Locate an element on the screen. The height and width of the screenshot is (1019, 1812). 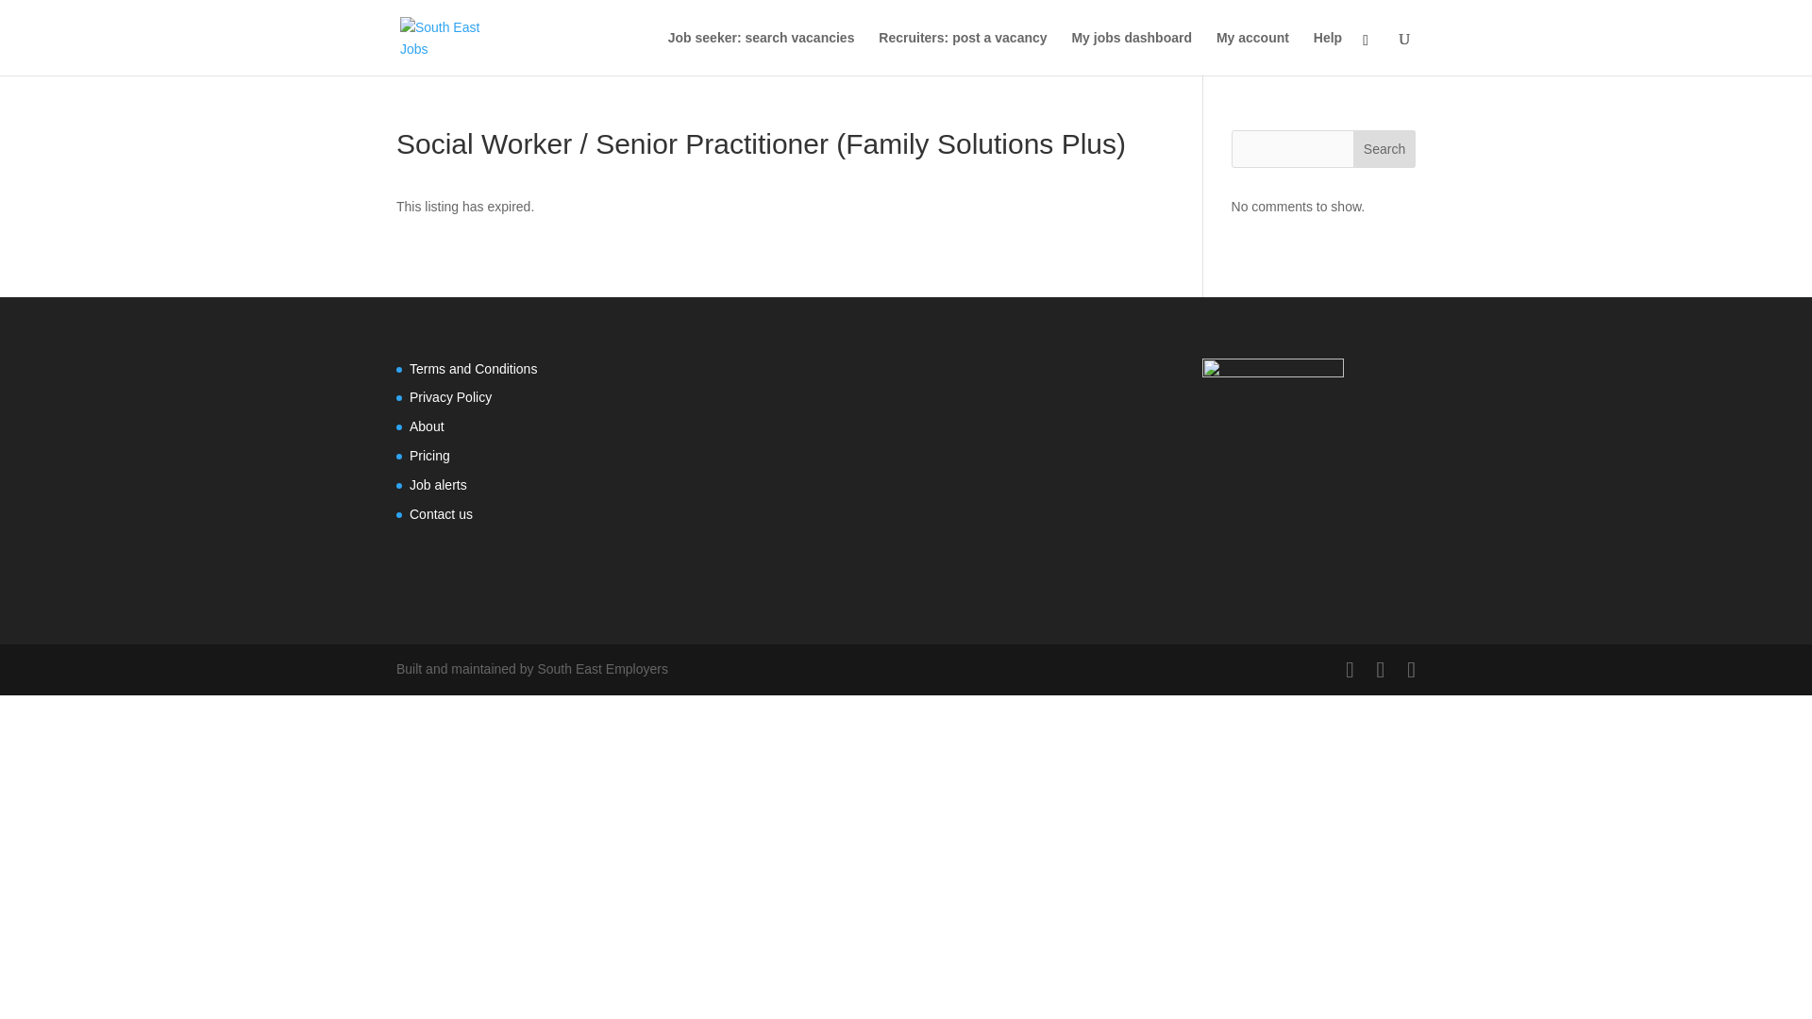
Contact us is located at coordinates (441, 513).